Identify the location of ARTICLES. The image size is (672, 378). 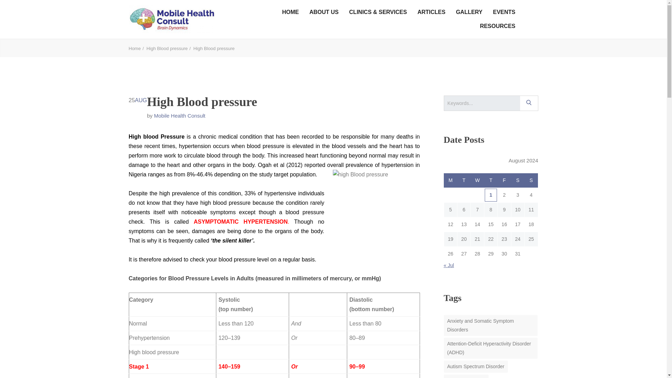
(431, 12).